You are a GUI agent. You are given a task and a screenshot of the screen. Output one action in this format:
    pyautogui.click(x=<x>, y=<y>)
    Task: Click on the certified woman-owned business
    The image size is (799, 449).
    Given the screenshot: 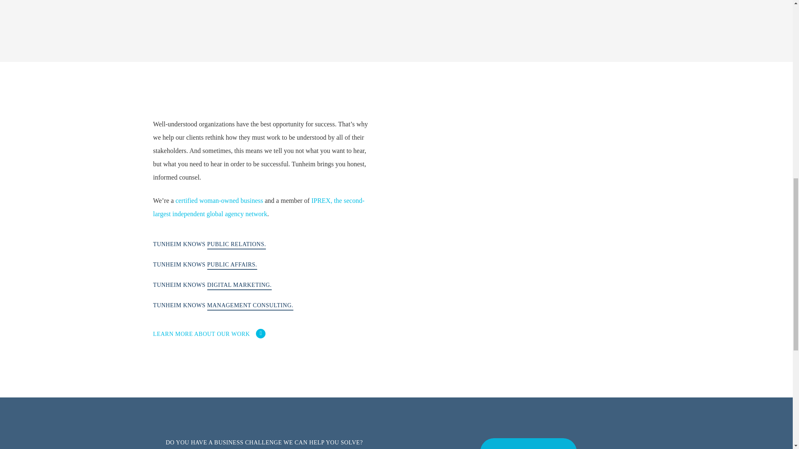 What is the action you would take?
    pyautogui.click(x=220, y=200)
    